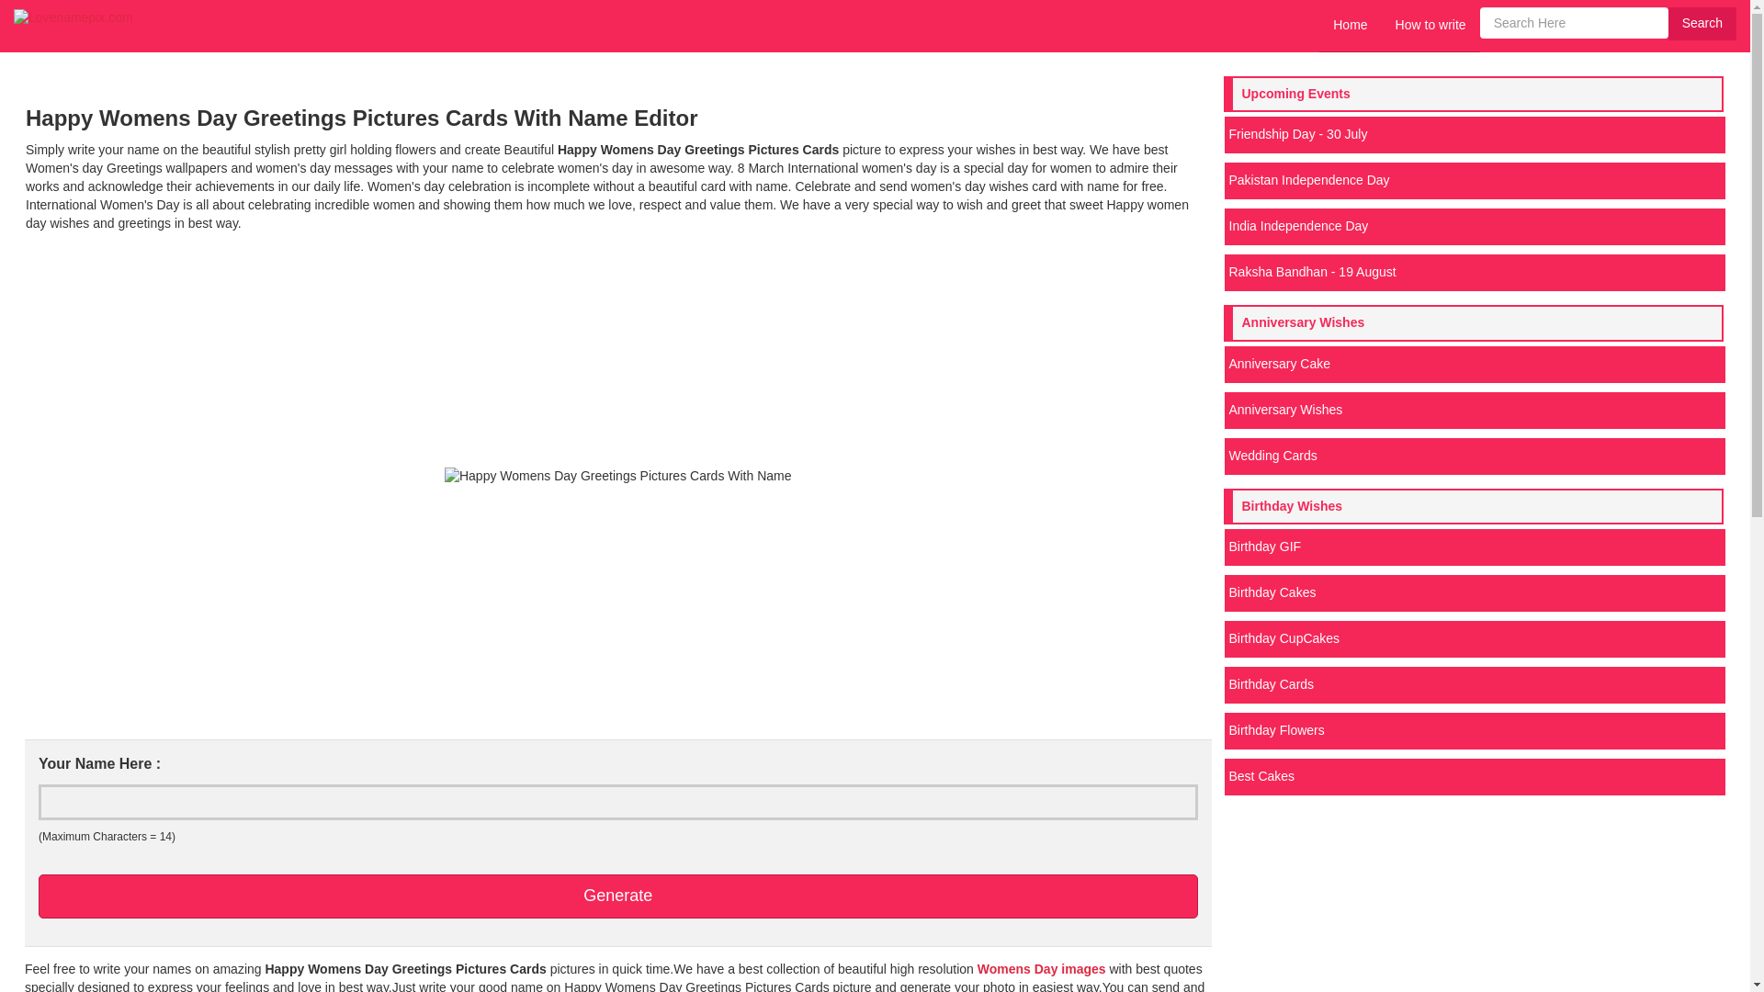 The height and width of the screenshot is (992, 1764). What do you see at coordinates (1474, 135) in the screenshot?
I see `Happy Friendship Day Wishes With Name` at bounding box center [1474, 135].